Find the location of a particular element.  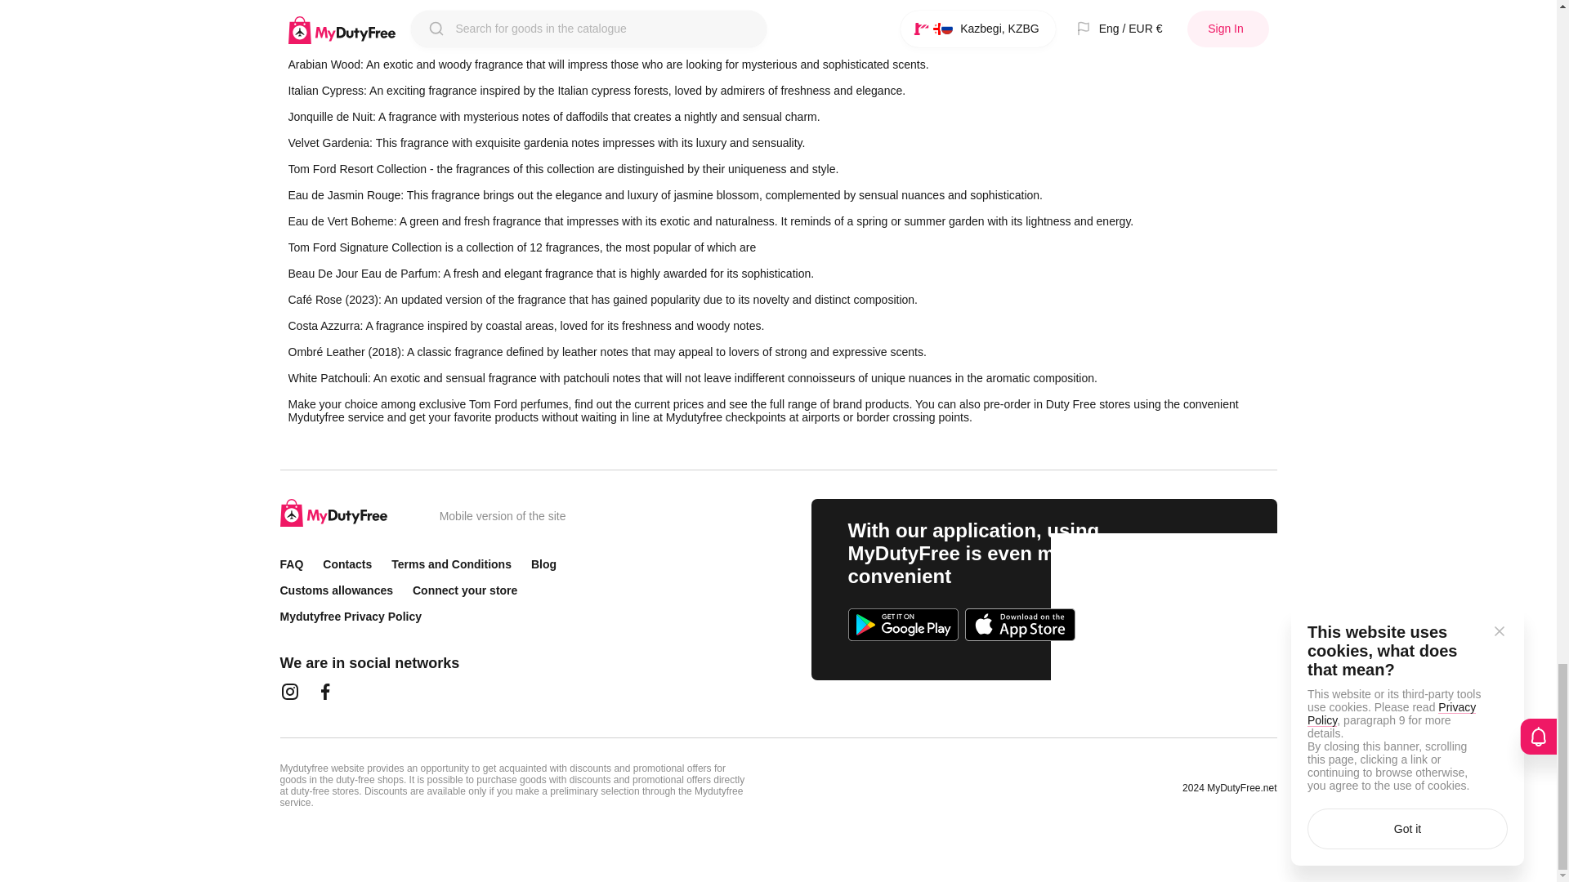

FAQ is located at coordinates (291, 563).